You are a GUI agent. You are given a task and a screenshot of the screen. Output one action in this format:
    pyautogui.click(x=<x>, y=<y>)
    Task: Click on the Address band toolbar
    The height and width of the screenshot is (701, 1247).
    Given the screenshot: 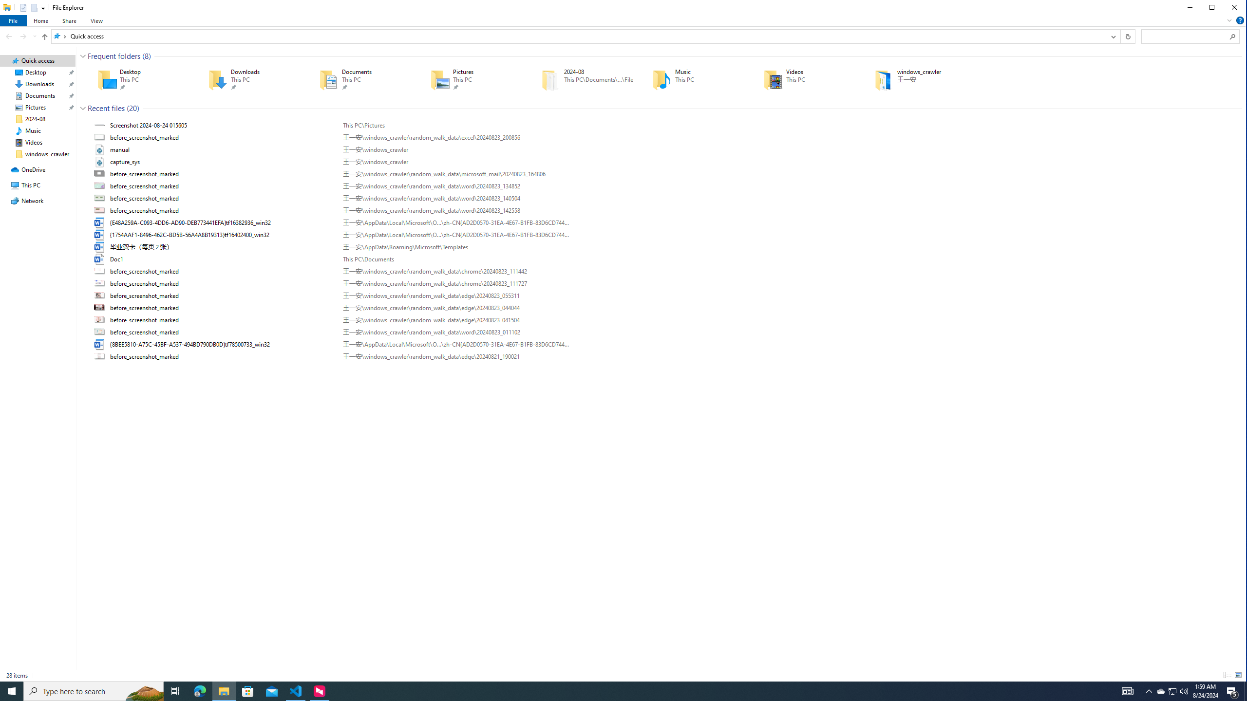 What is the action you would take?
    pyautogui.click(x=1120, y=36)
    